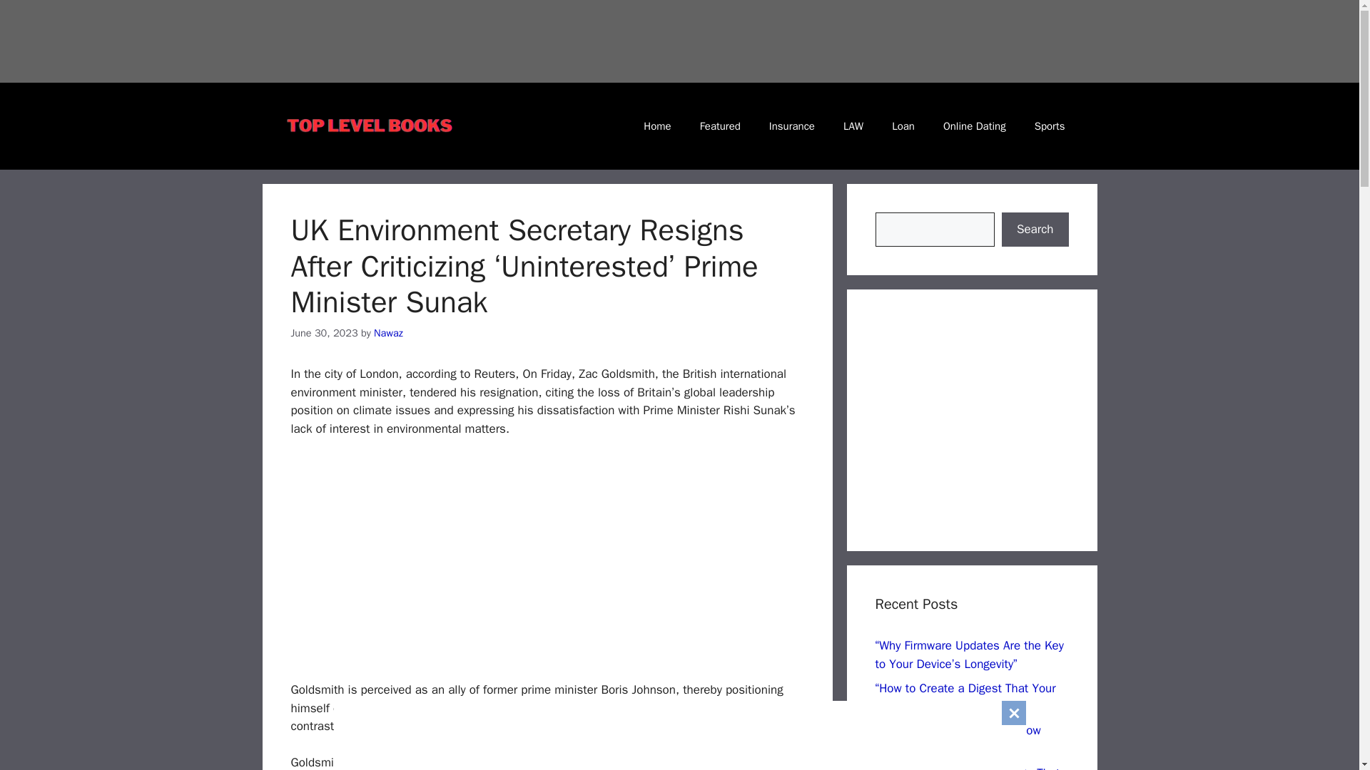  I want to click on Advertisement, so click(995, 418).